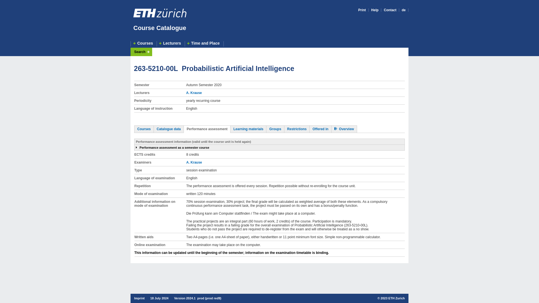 This screenshot has width=539, height=303. What do you see at coordinates (374, 10) in the screenshot?
I see `Help` at bounding box center [374, 10].